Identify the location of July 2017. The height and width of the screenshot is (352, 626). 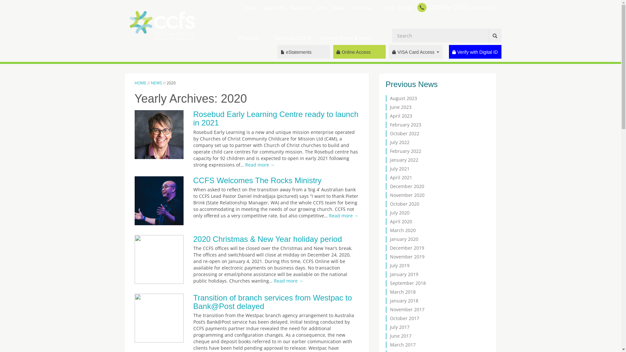
(400, 327).